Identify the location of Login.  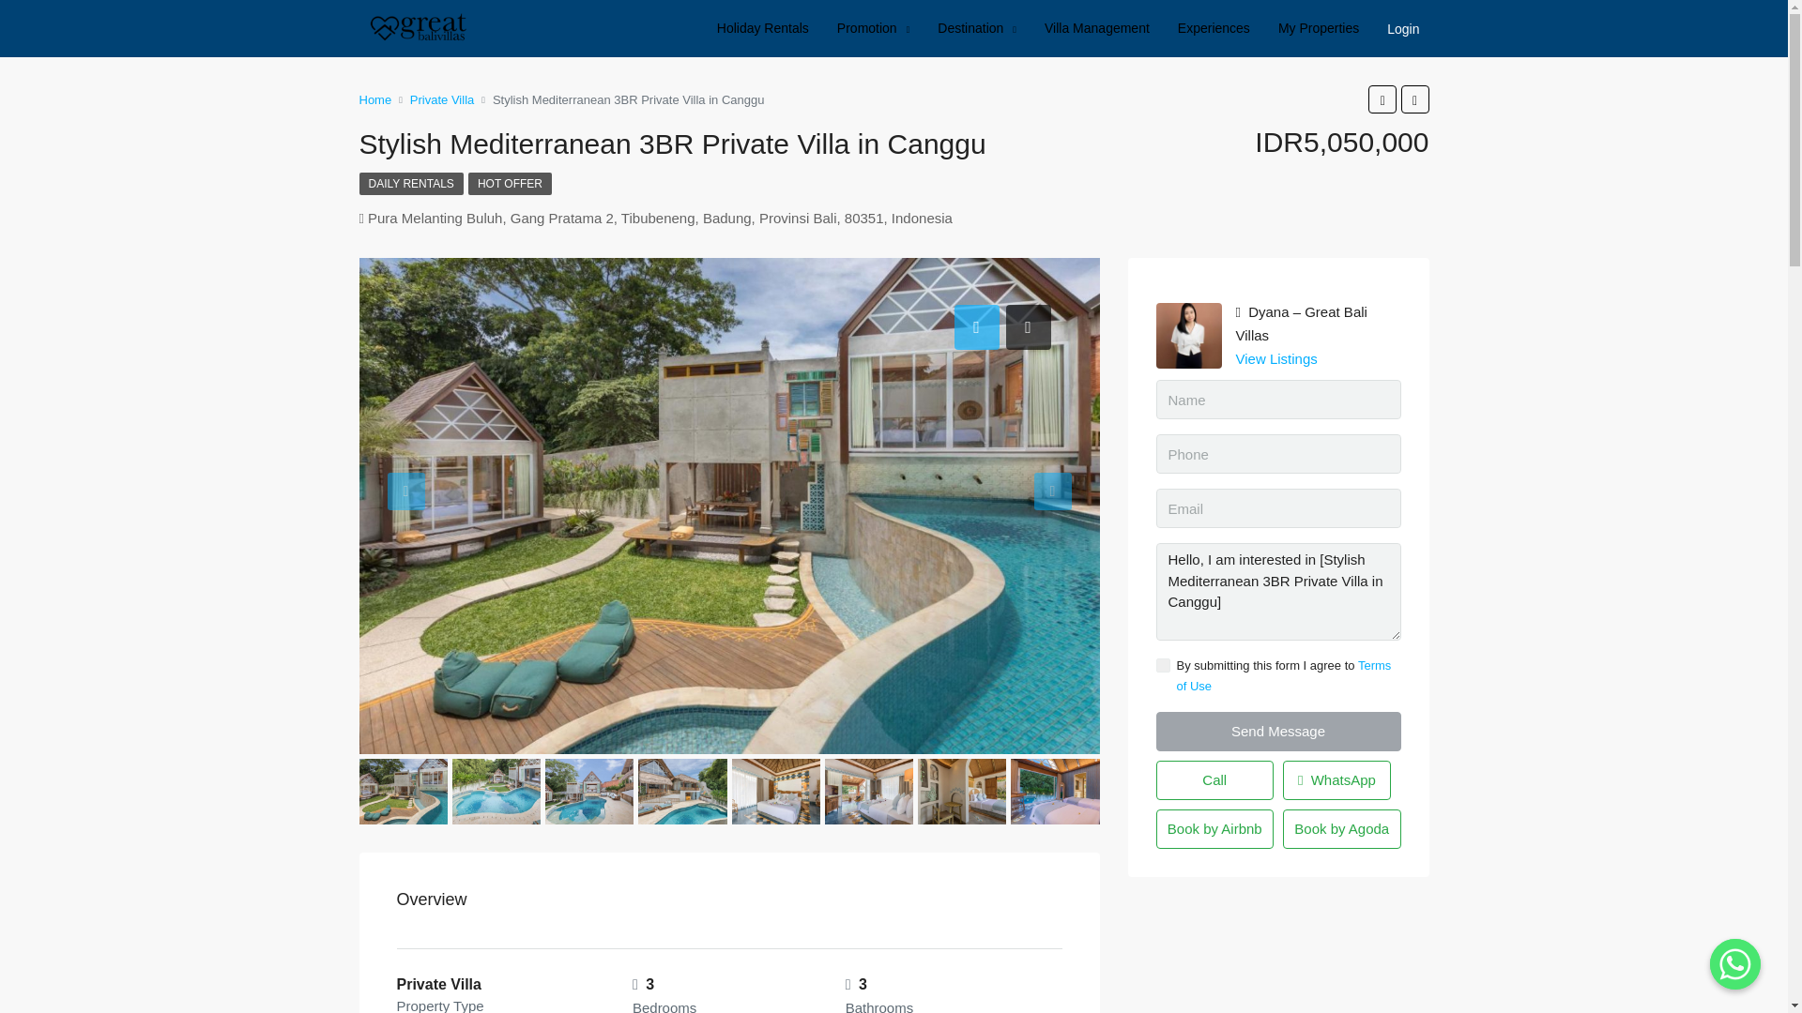
(1408, 28).